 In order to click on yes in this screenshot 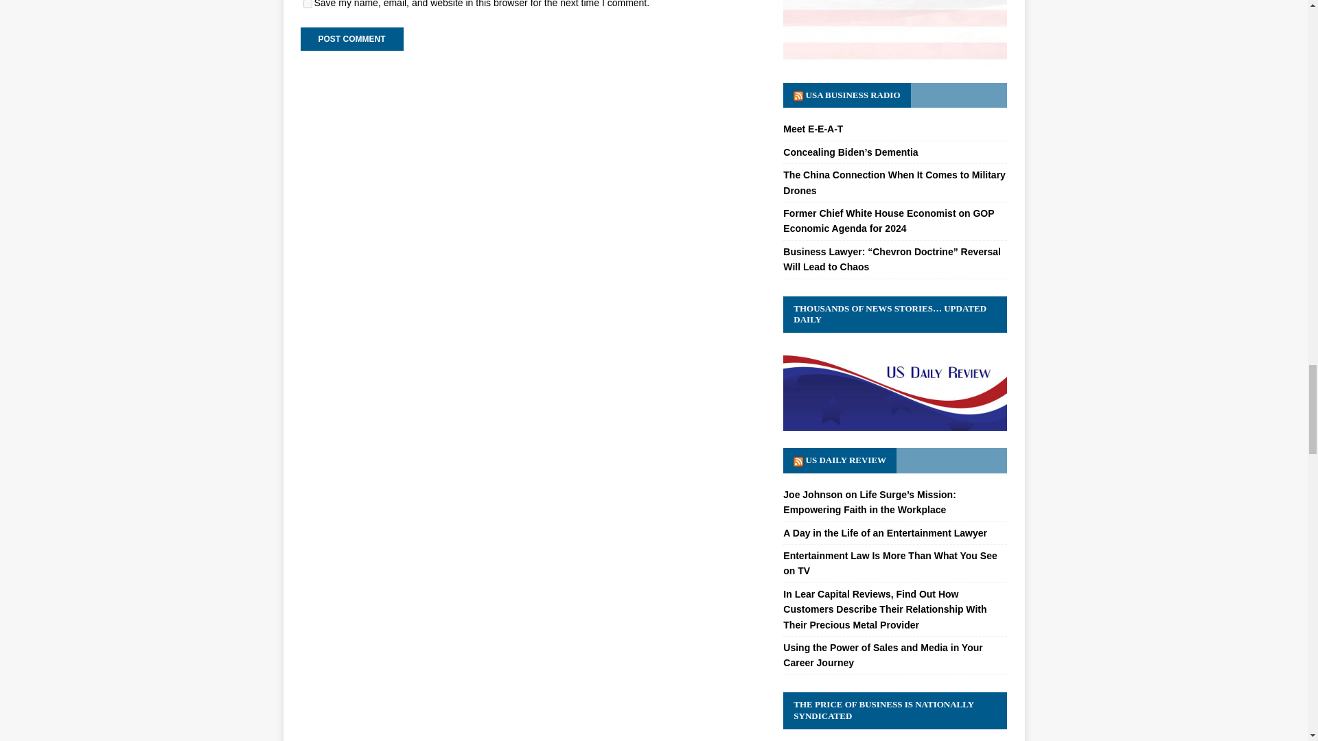, I will do `click(308, 4)`.